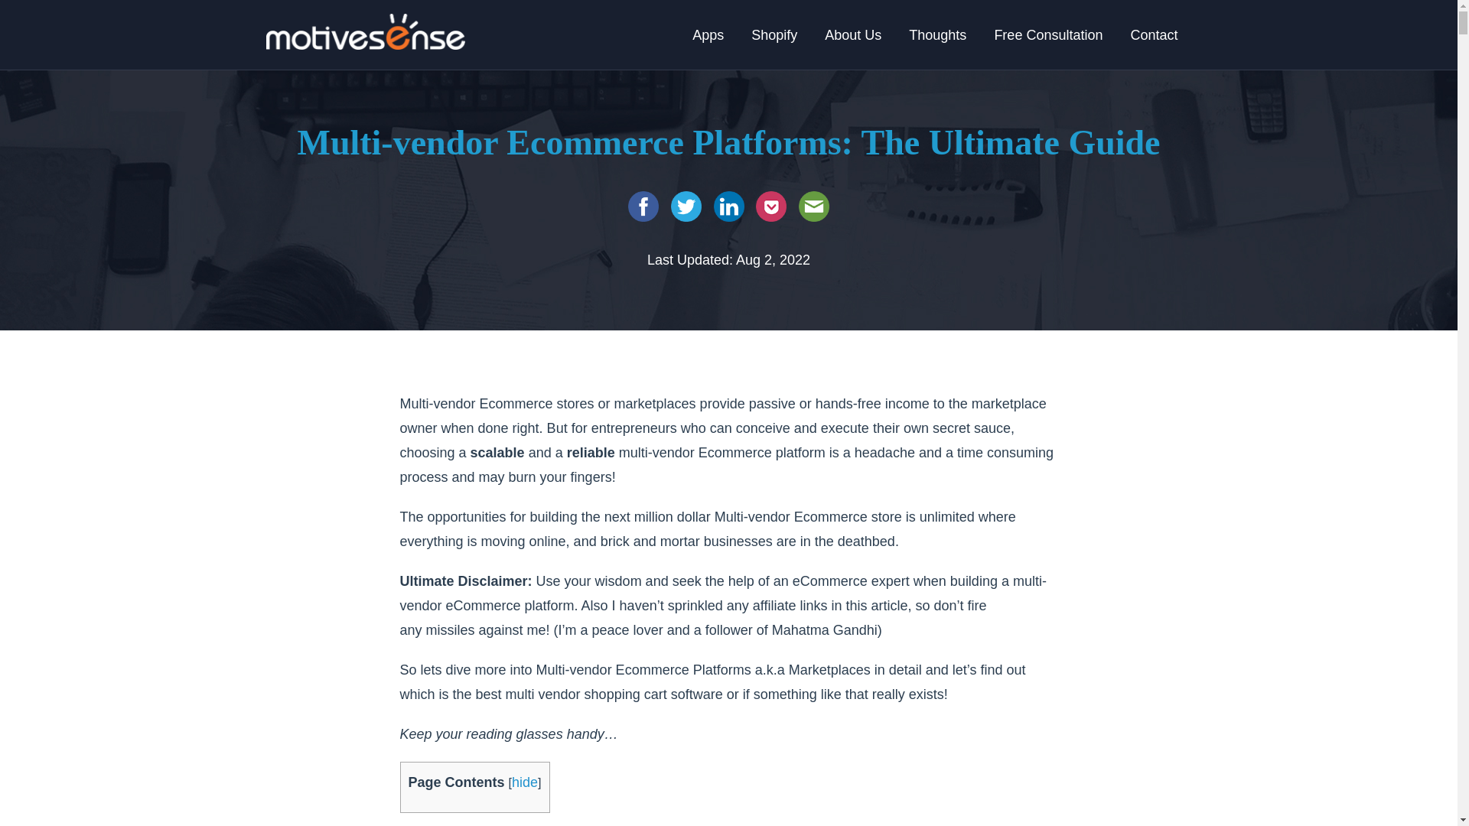  What do you see at coordinates (728, 206) in the screenshot?
I see `Share via LinkedIn` at bounding box center [728, 206].